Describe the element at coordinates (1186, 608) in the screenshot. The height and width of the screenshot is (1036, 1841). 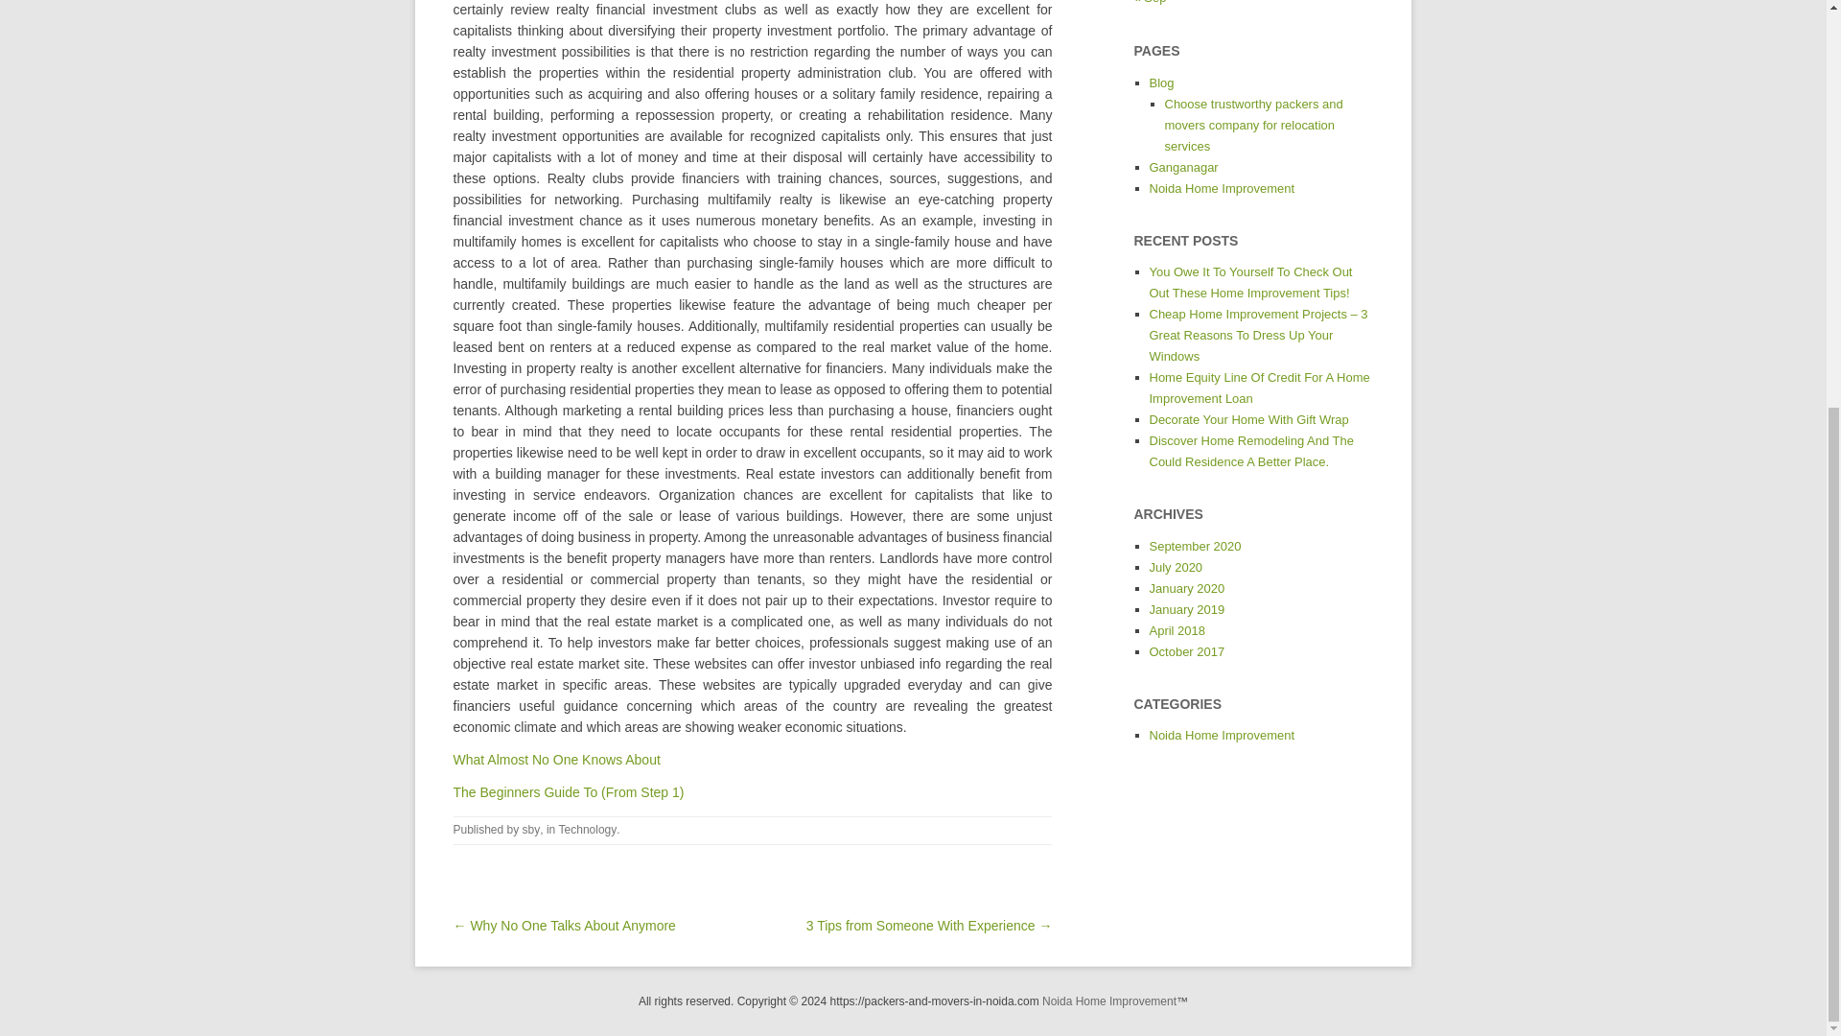
I see `January 2019` at that location.